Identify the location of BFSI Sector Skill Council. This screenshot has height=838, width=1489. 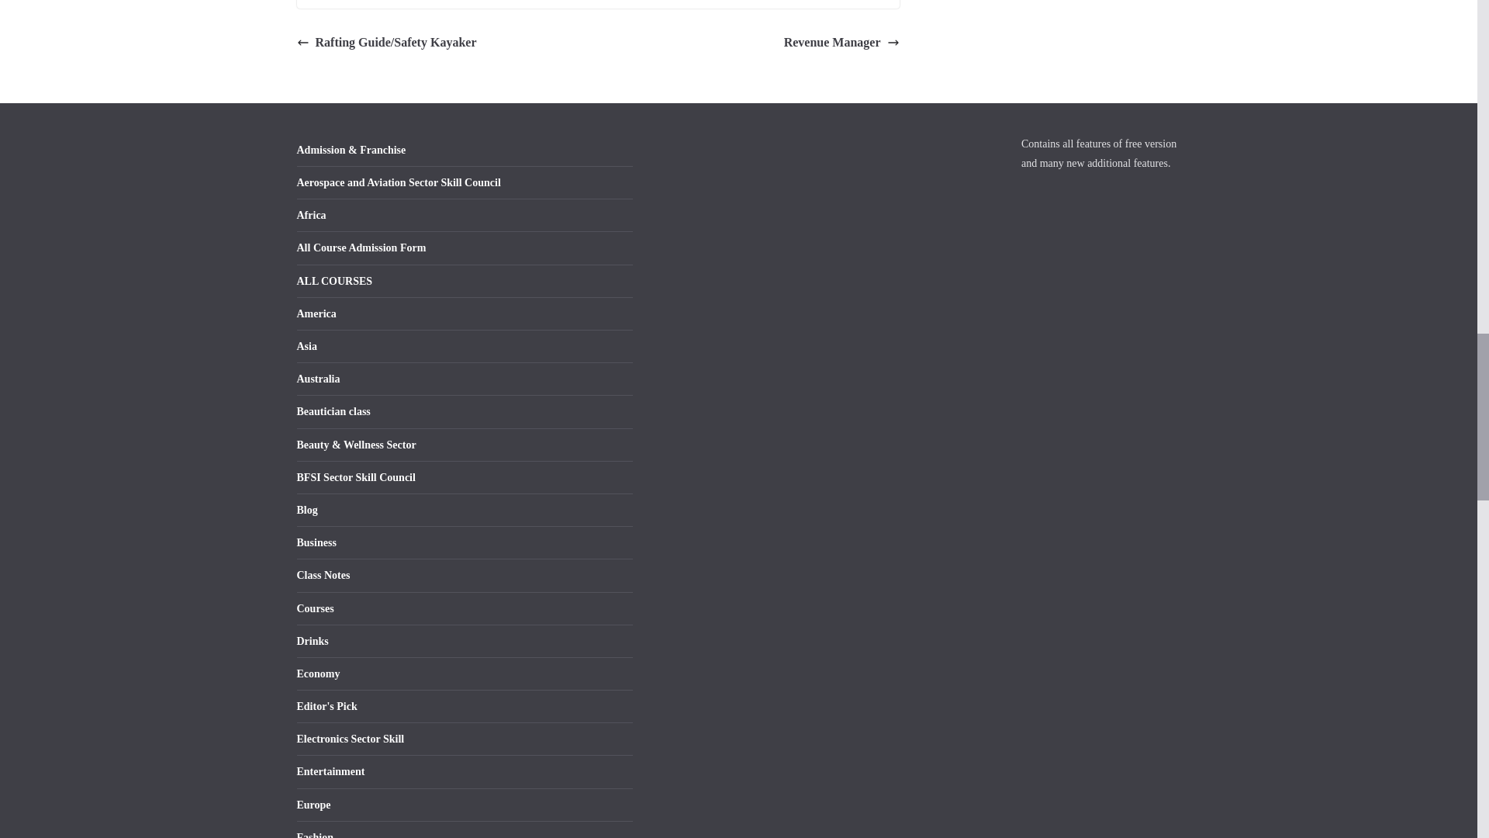
(355, 478).